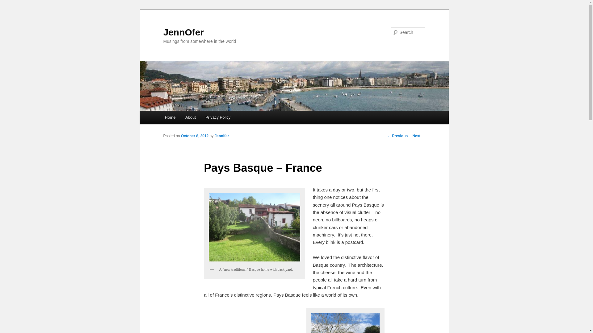  What do you see at coordinates (218, 117) in the screenshot?
I see `Privacy Policy` at bounding box center [218, 117].